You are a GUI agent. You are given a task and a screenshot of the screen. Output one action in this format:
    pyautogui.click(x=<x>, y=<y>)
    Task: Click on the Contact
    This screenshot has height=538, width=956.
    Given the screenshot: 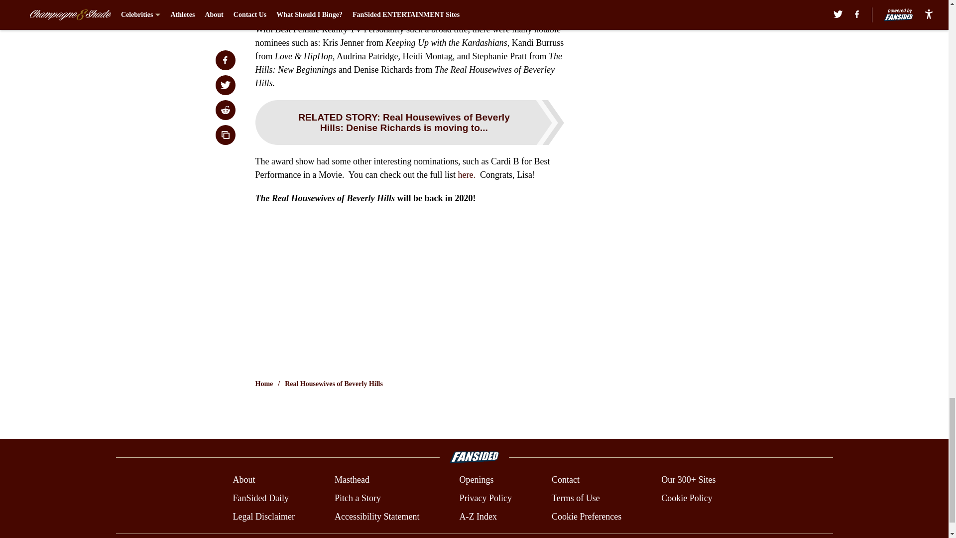 What is the action you would take?
    pyautogui.click(x=565, y=480)
    